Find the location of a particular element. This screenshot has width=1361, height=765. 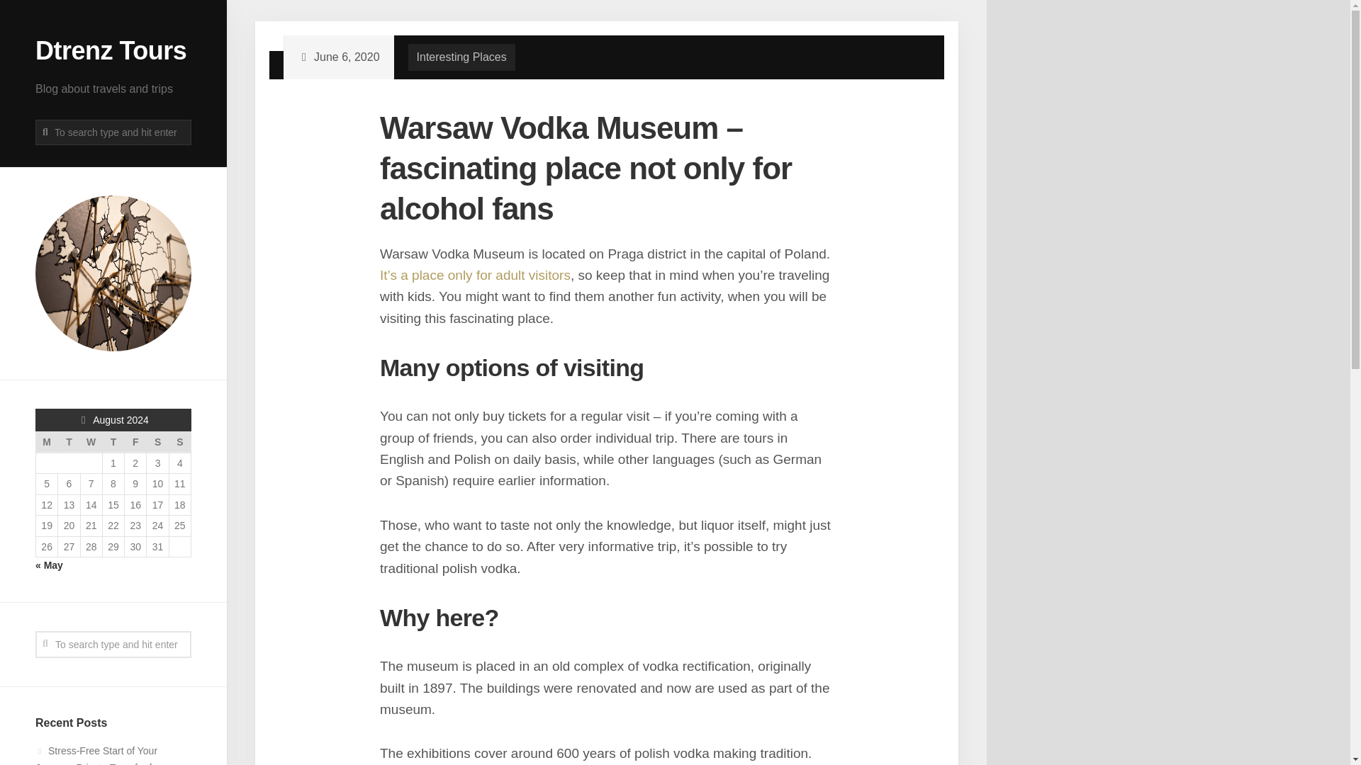

Friday is located at coordinates (136, 443).